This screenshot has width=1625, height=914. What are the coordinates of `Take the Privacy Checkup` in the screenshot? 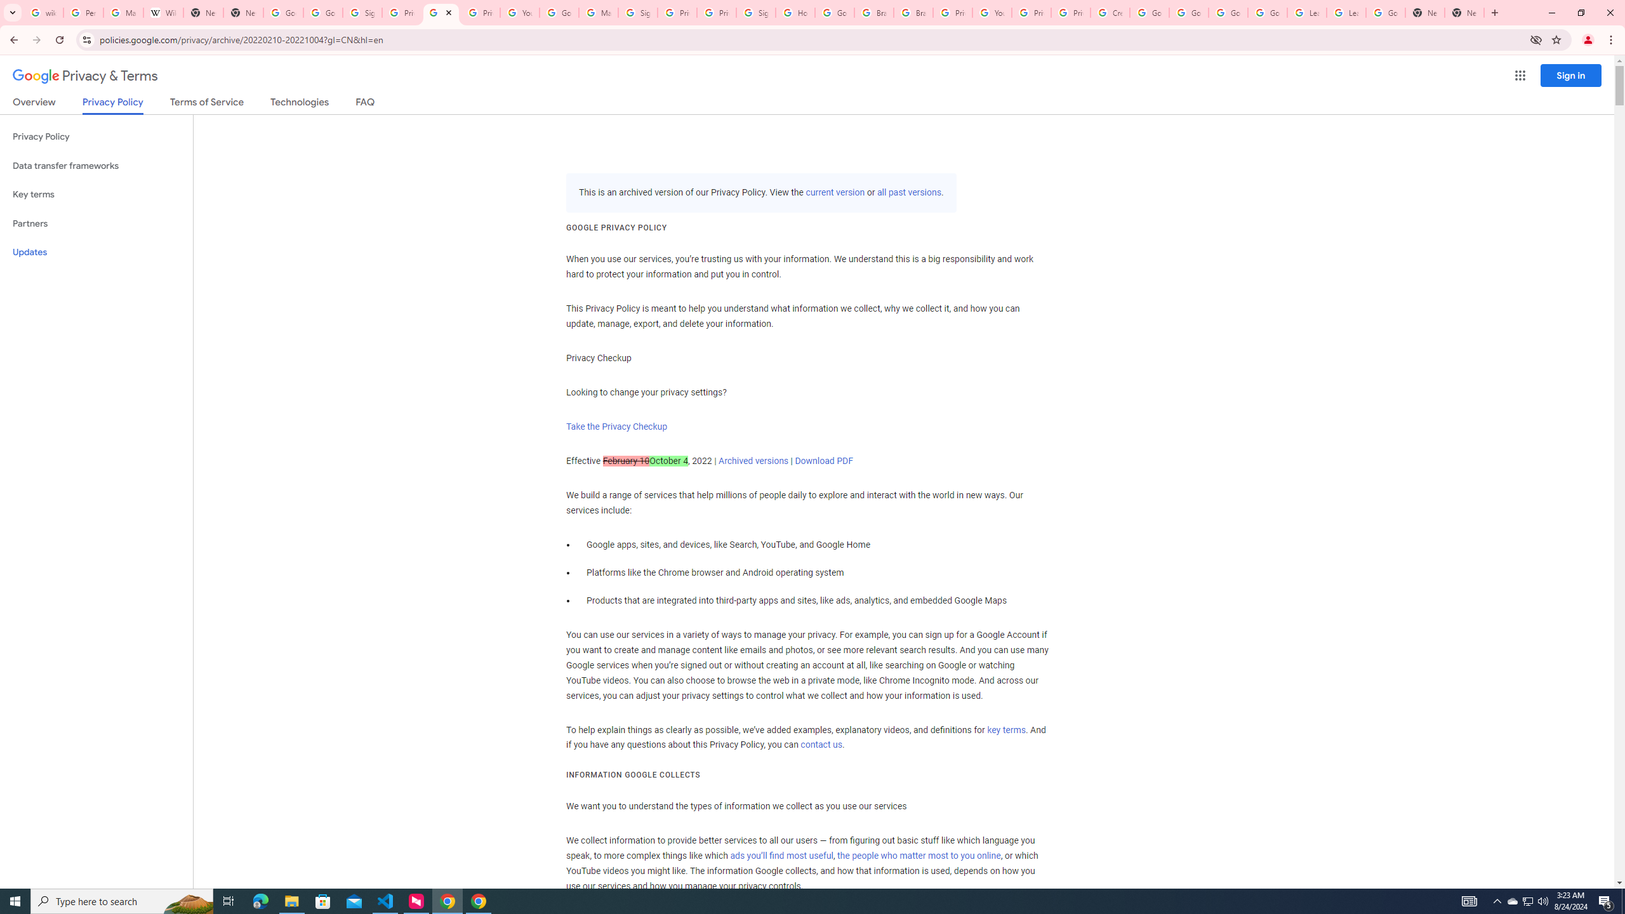 It's located at (616, 427).